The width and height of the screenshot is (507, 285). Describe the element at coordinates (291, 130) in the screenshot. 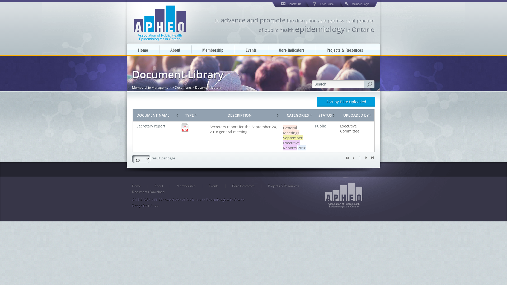

I see `General Meetings` at that location.